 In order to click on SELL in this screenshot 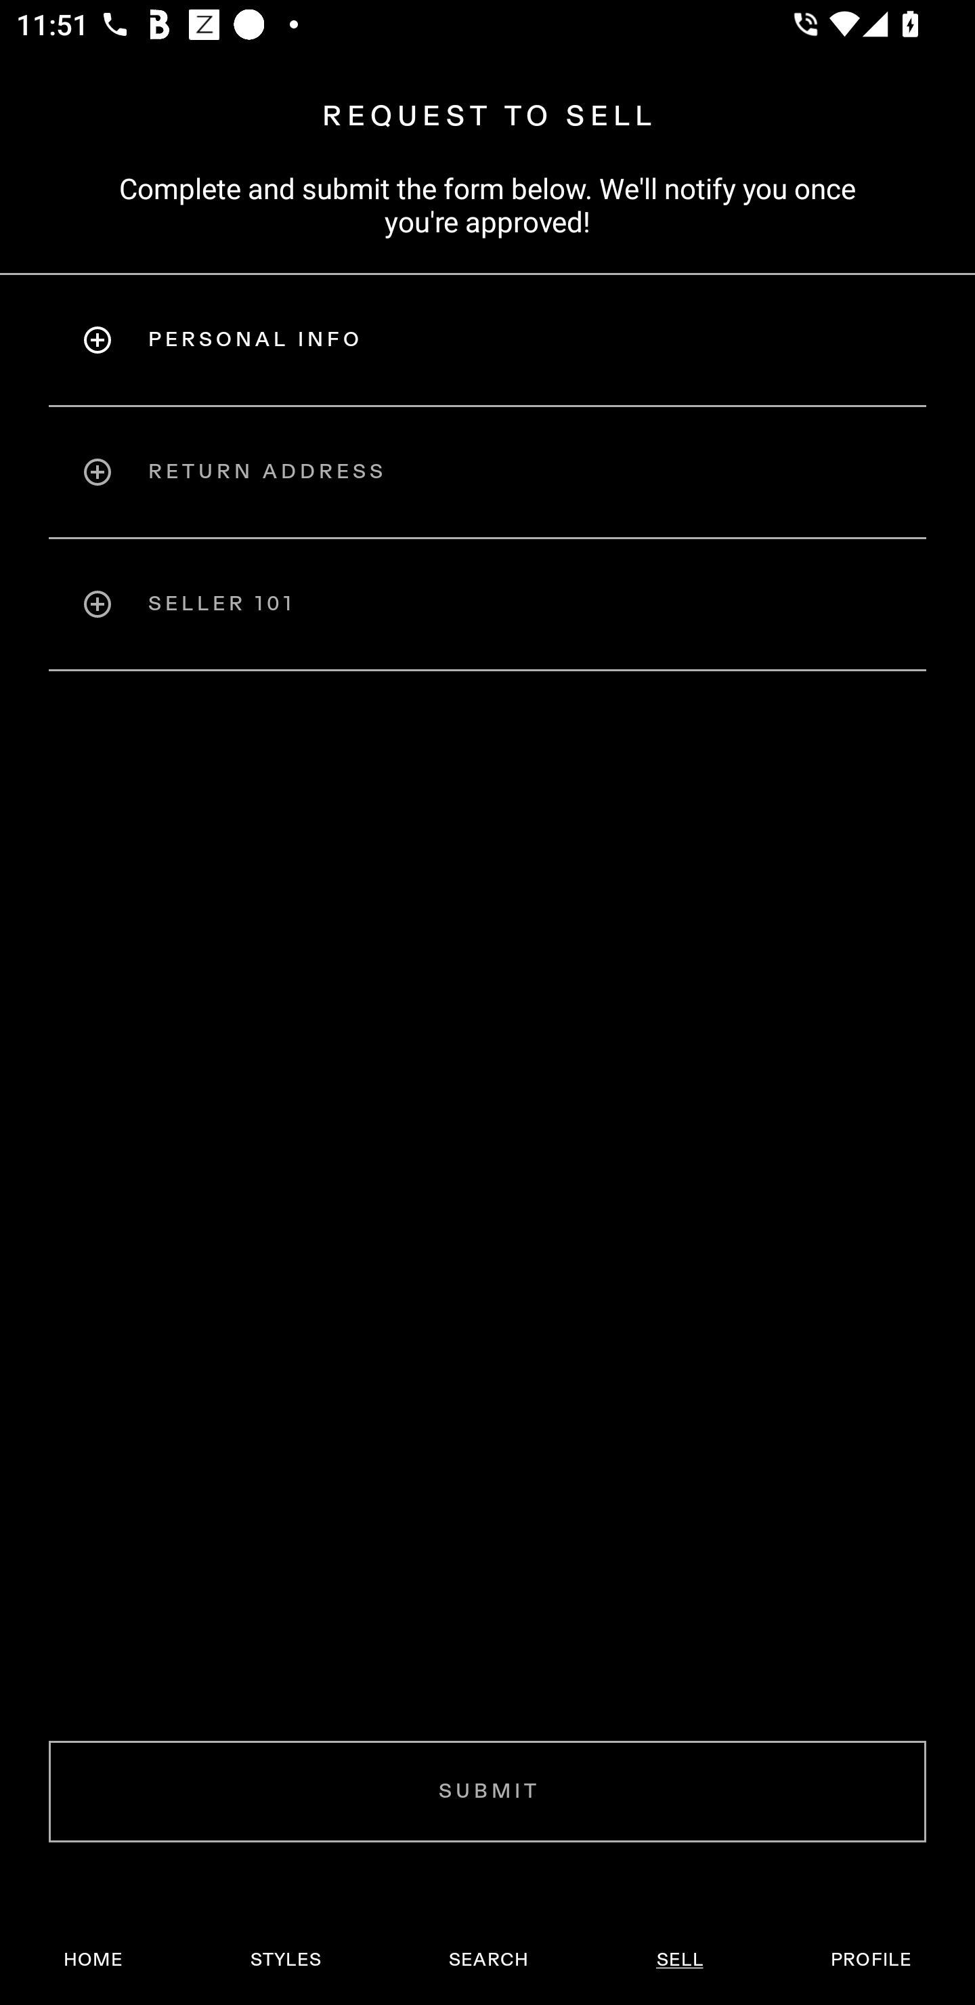, I will do `click(679, 1960)`.